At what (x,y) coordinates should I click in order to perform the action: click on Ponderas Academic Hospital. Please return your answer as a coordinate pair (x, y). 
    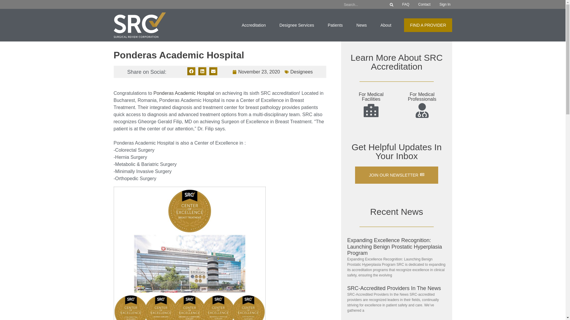
    Looking at the image, I should click on (183, 93).